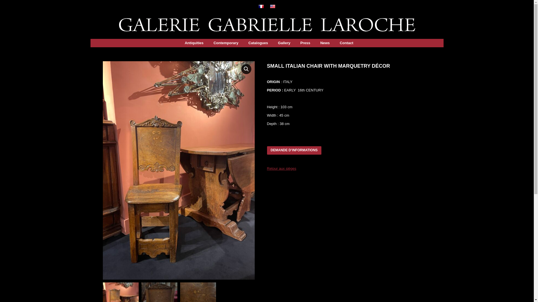 This screenshot has width=538, height=302. I want to click on Contemporary, so click(226, 43).